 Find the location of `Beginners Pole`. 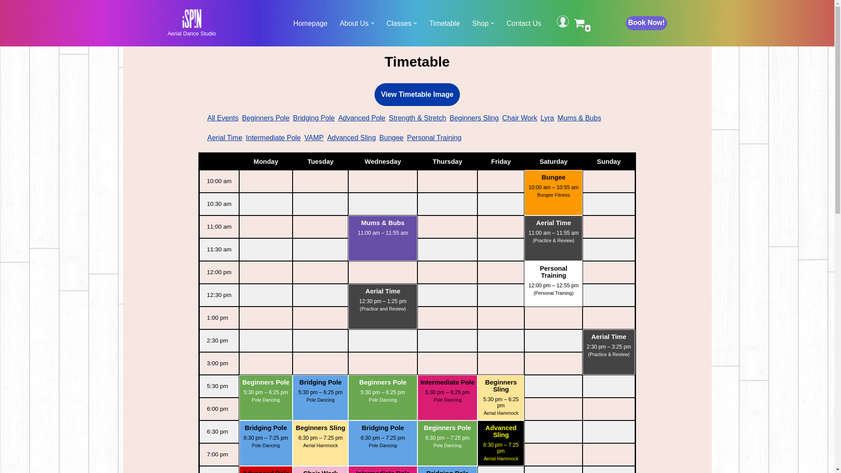

Beginners Pole is located at coordinates (448, 428).